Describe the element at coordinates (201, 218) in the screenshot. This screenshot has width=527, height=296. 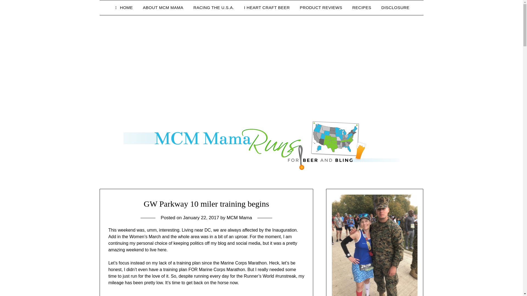
I see `January 22, 2017` at that location.